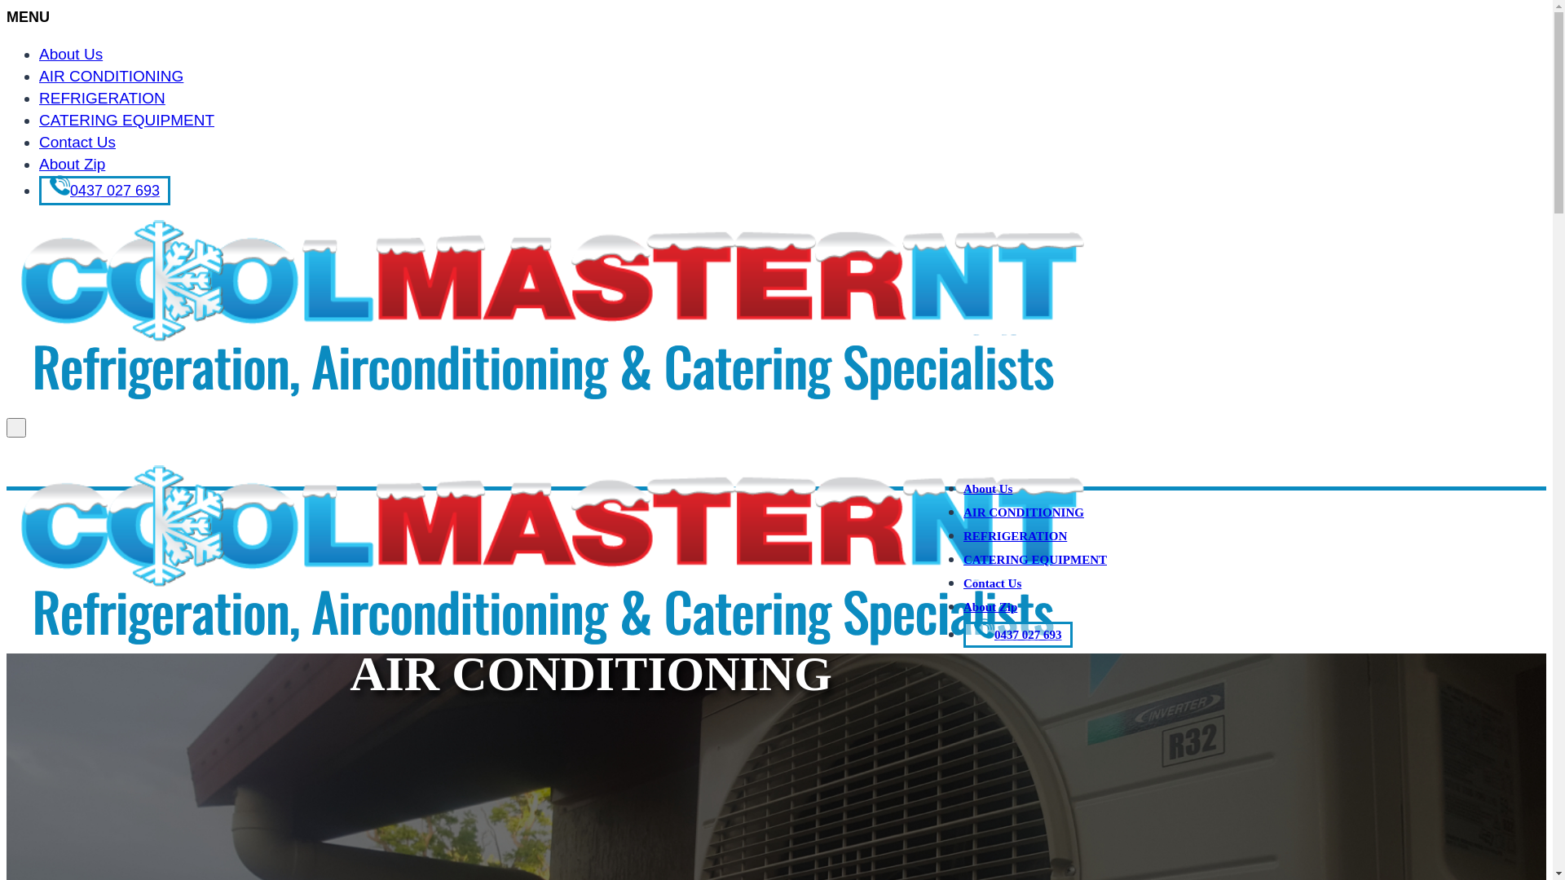 This screenshot has width=1565, height=880. What do you see at coordinates (71, 54) in the screenshot?
I see `About Us` at bounding box center [71, 54].